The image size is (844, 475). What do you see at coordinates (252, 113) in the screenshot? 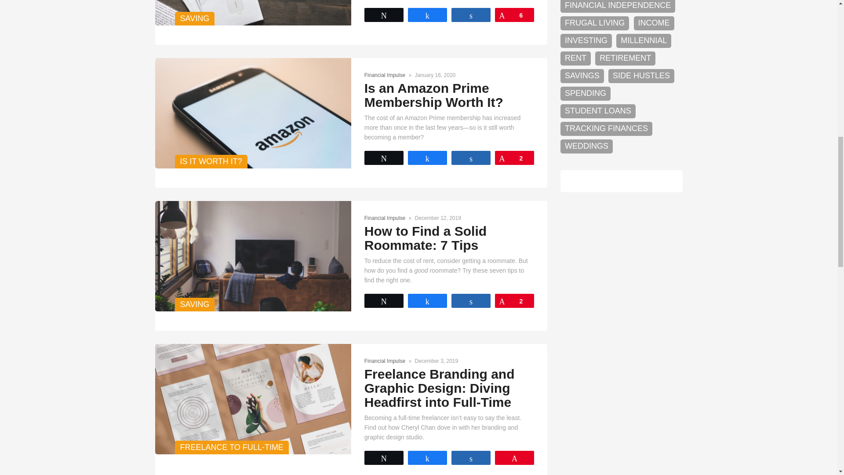
I see `IS IT WORTH IT?` at bounding box center [252, 113].